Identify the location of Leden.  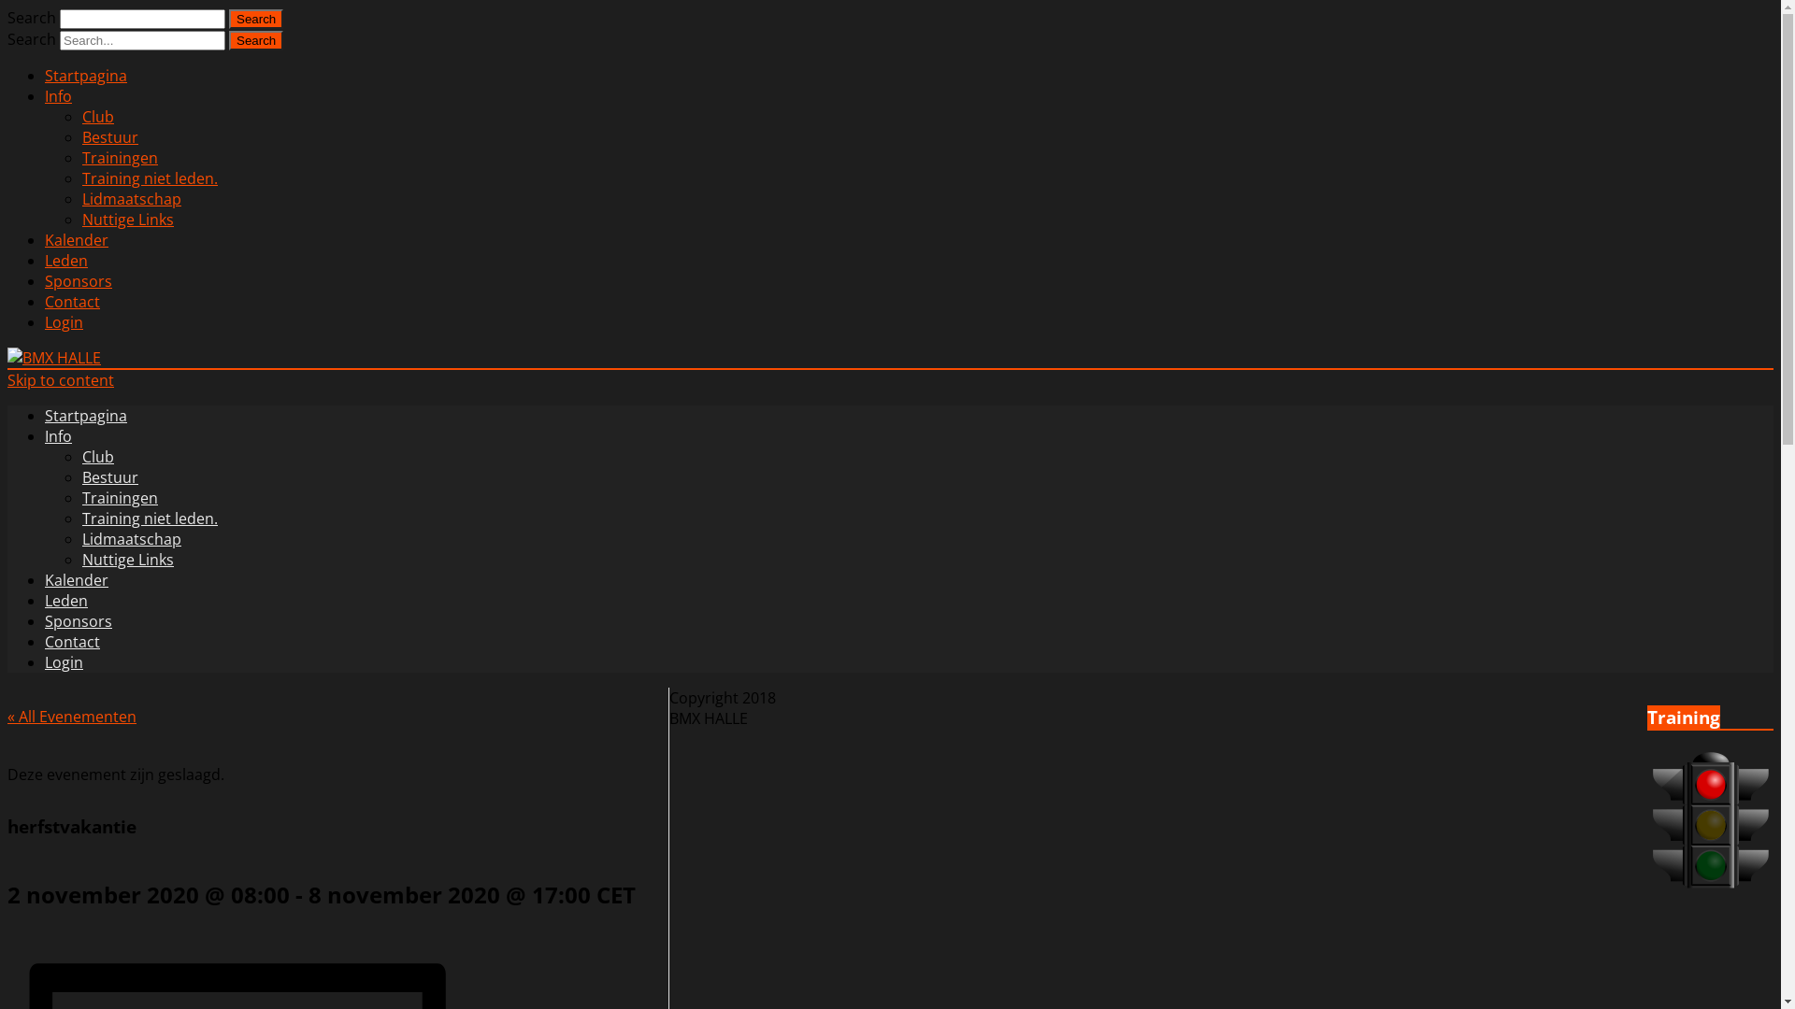
(66, 601).